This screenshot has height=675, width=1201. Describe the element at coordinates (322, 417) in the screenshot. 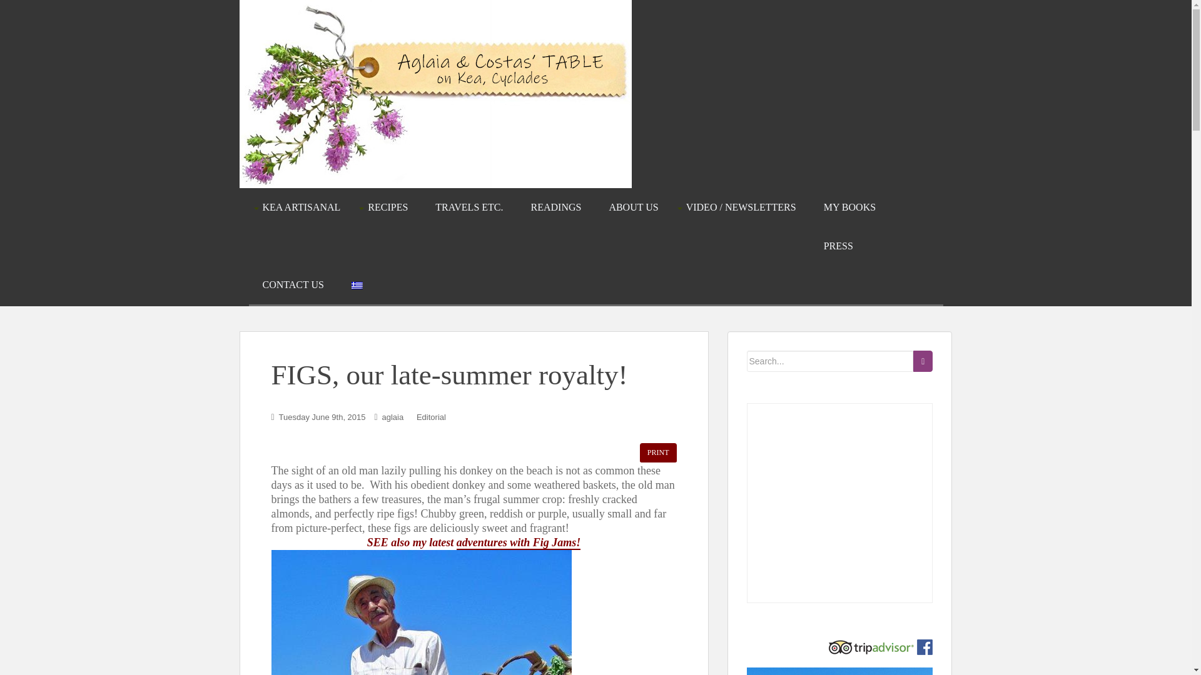

I see `Tuesday June 9th, 2015` at that location.